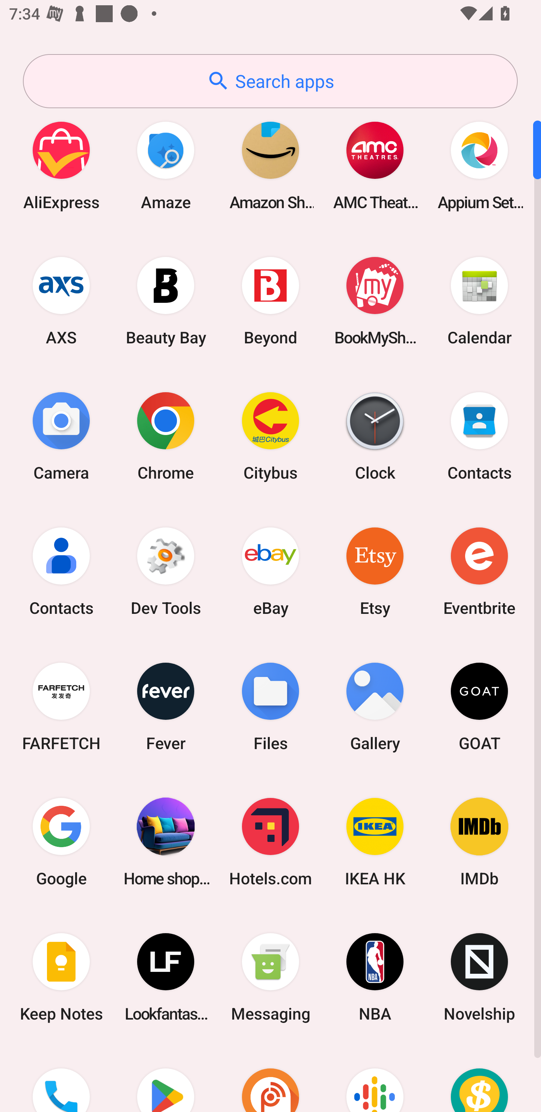 The image size is (541, 1112). Describe the element at coordinates (61, 571) in the screenshot. I see `Contacts` at that location.